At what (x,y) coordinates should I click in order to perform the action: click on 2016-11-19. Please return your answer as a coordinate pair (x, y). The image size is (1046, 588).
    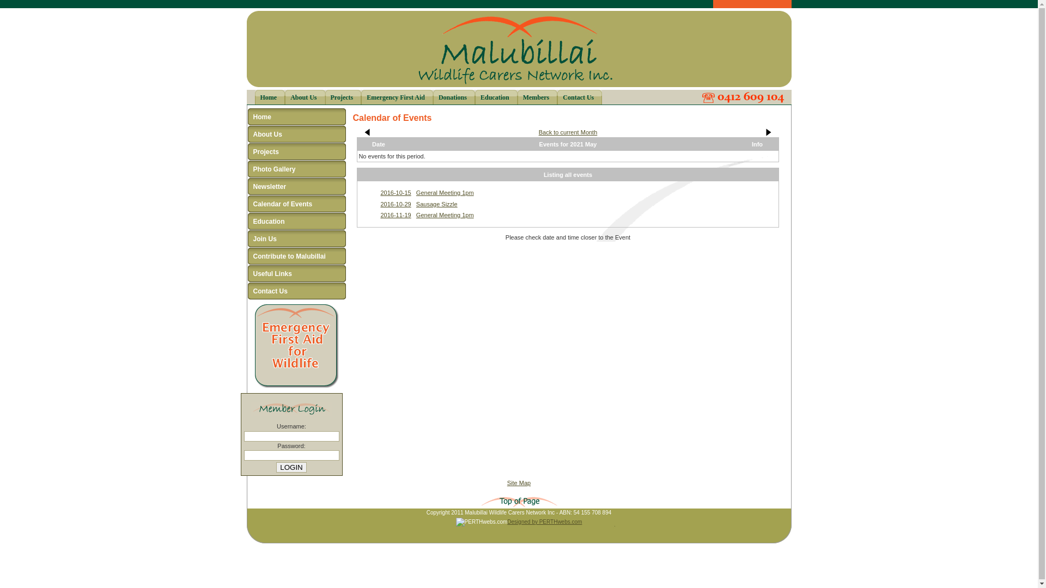
    Looking at the image, I should click on (396, 215).